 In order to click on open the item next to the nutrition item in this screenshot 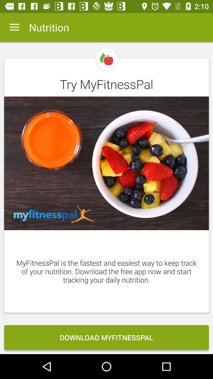, I will do `click(14, 27)`.